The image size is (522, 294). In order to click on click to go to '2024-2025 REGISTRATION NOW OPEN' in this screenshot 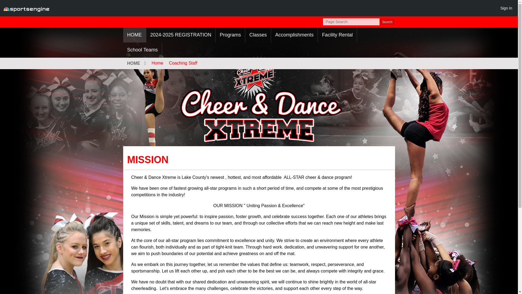, I will do `click(181, 35)`.